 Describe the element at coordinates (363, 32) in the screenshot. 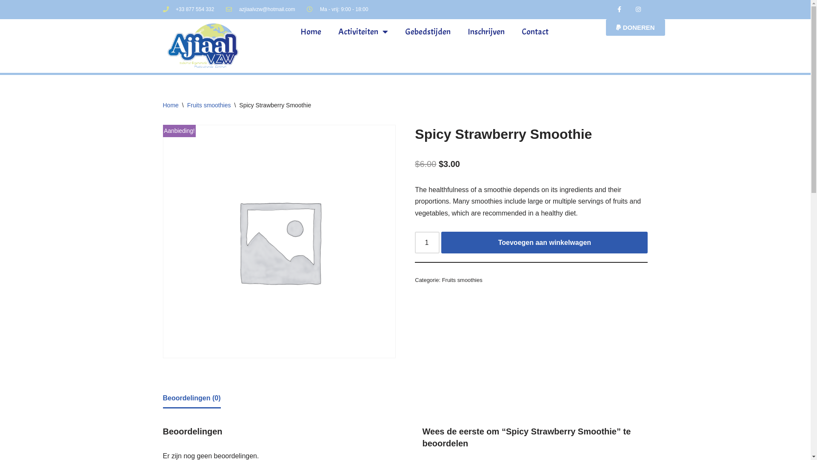

I see `Activiteiten` at that location.